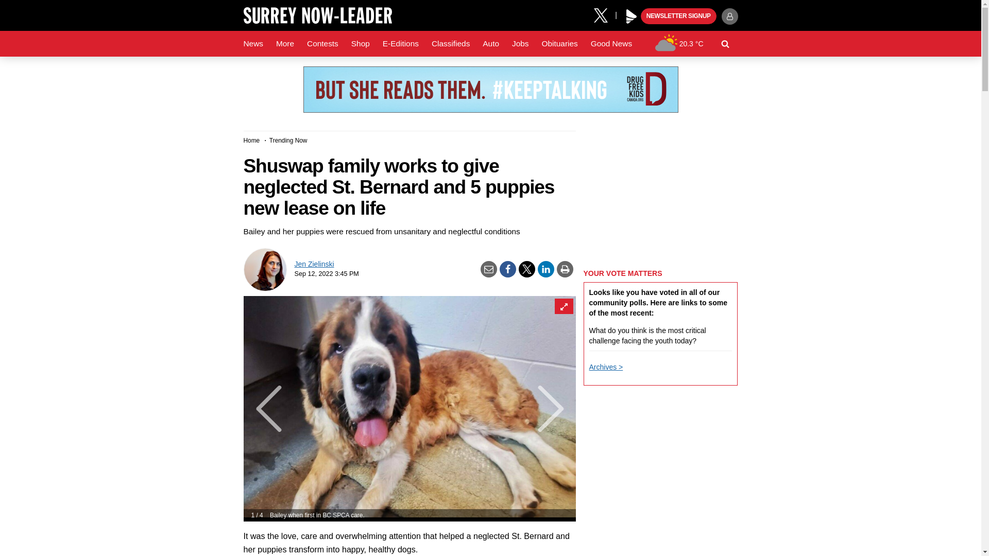 Image resolution: width=989 pixels, height=556 pixels. Describe the element at coordinates (490, 90) in the screenshot. I see `3rd party ad content` at that location.